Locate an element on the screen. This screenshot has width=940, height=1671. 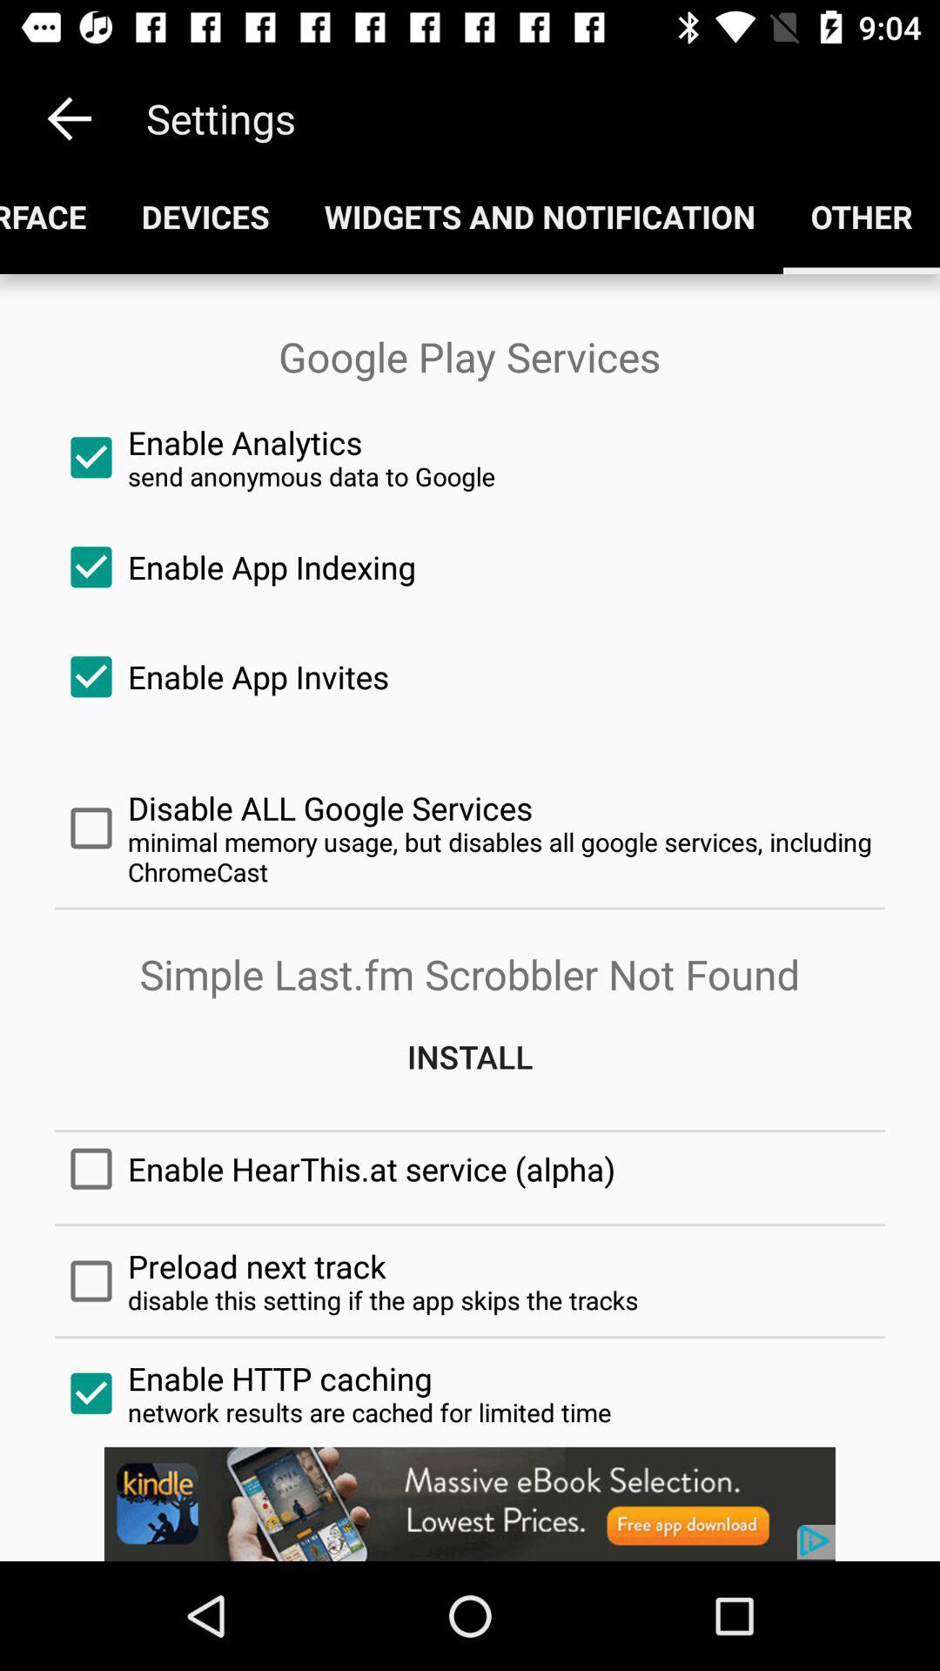
go to link in advertisement is located at coordinates (470, 1504).